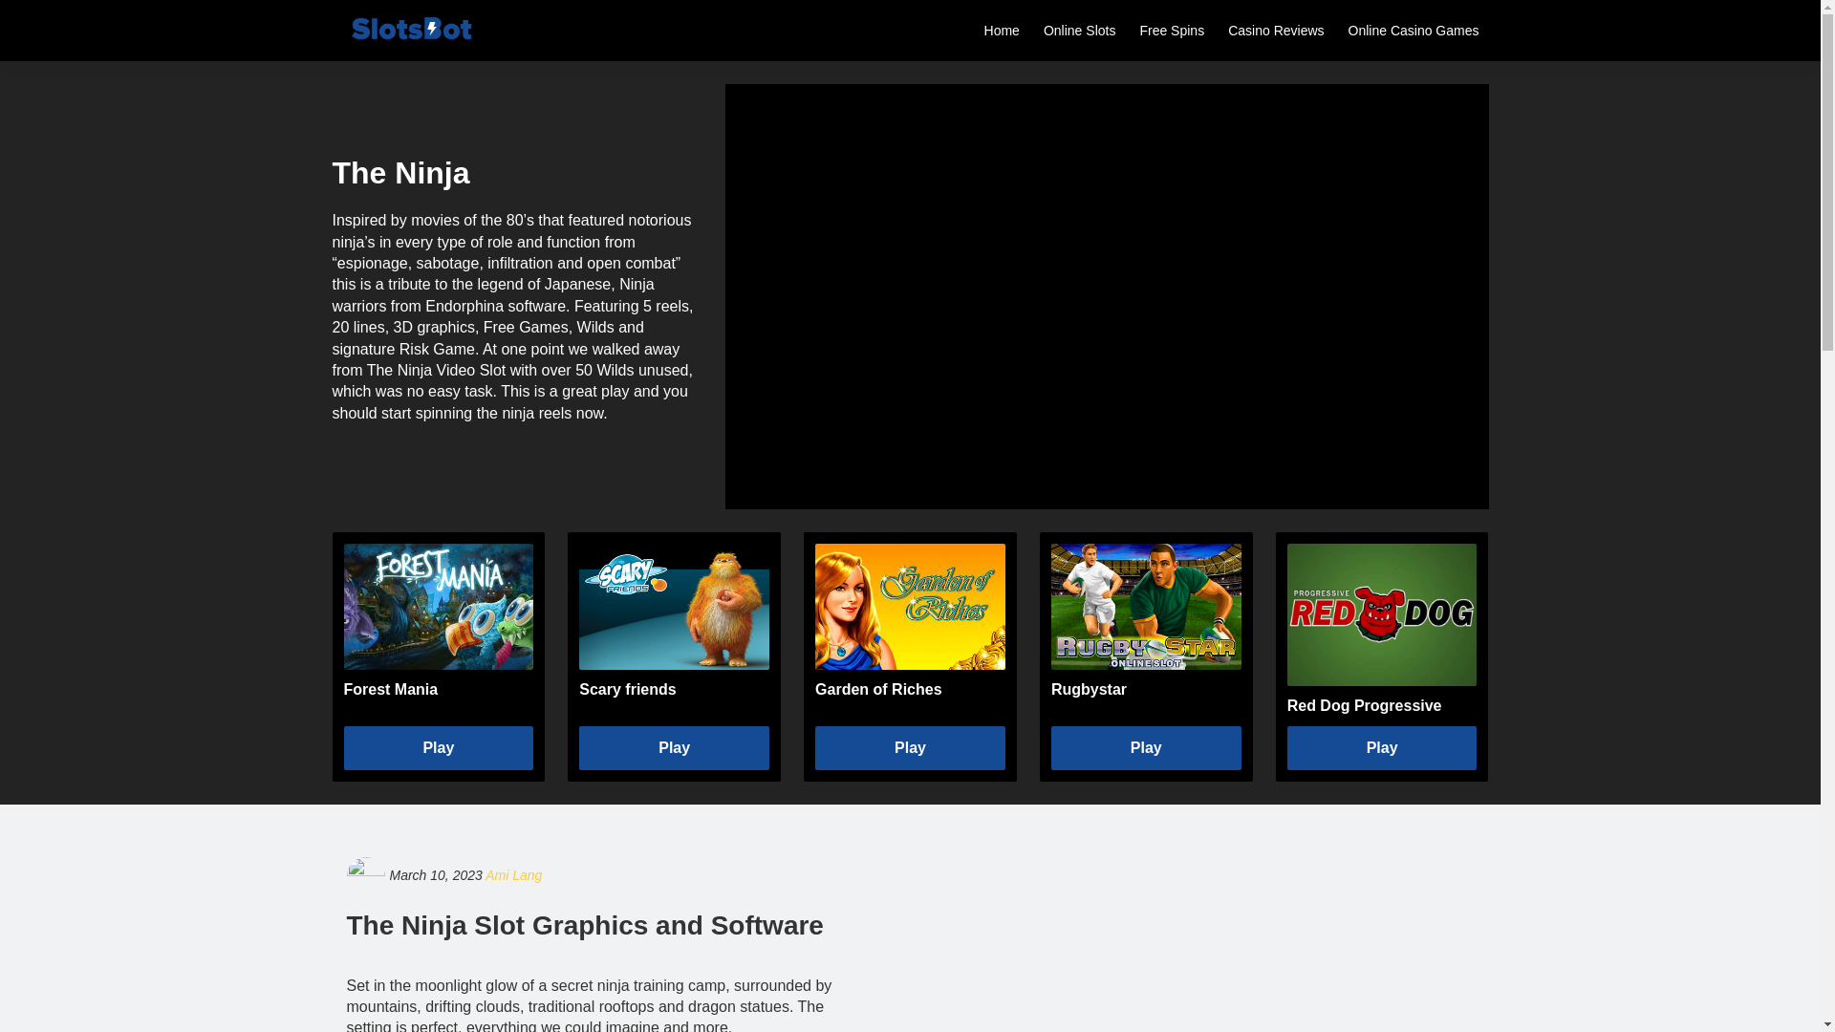 The width and height of the screenshot is (1835, 1032). I want to click on Online Slots, so click(1079, 31).